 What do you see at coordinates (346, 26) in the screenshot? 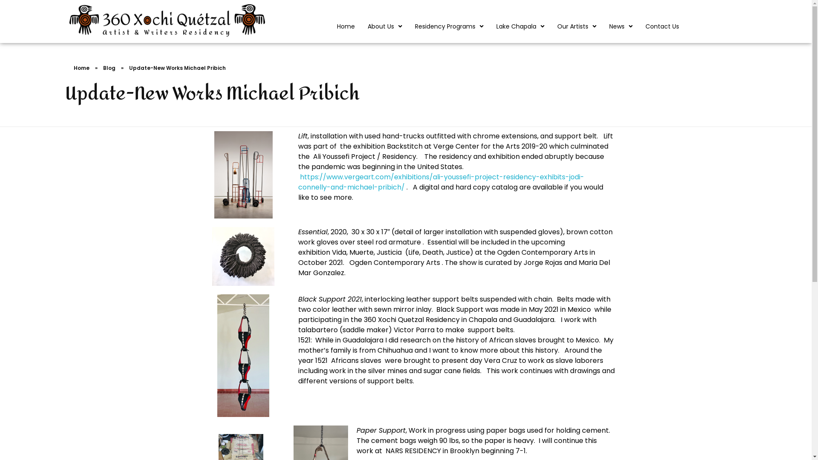
I see `Home` at bounding box center [346, 26].